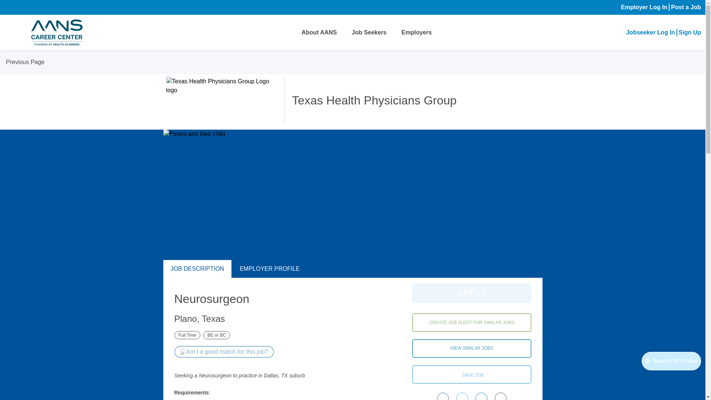  Describe the element at coordinates (270, 269) in the screenshot. I see `EMPLOYER PROFILE` at that location.